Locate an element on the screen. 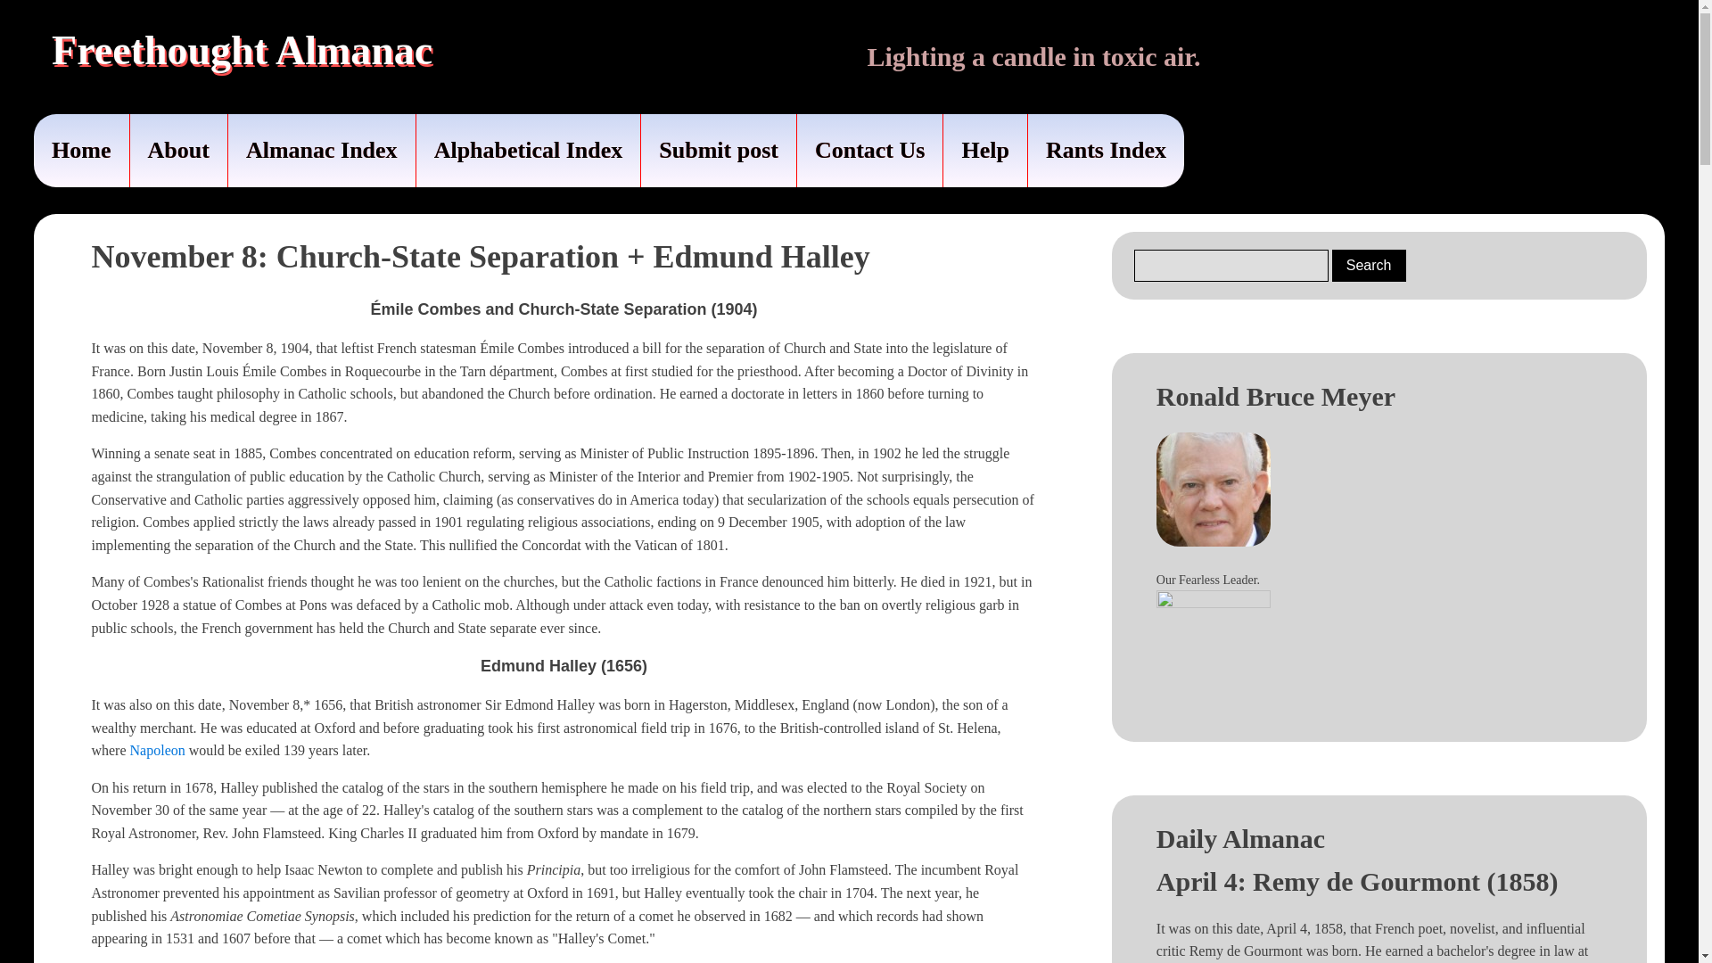 The height and width of the screenshot is (963, 1712). Contact Us is located at coordinates (870, 150).